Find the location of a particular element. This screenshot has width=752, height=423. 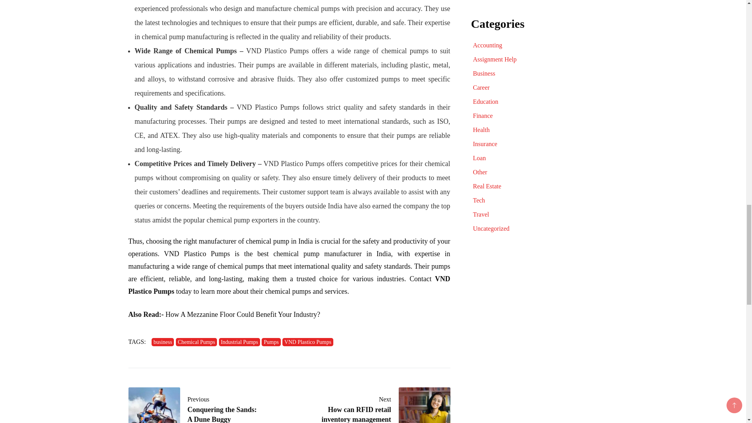

Advertisement is located at coordinates (544, 2).